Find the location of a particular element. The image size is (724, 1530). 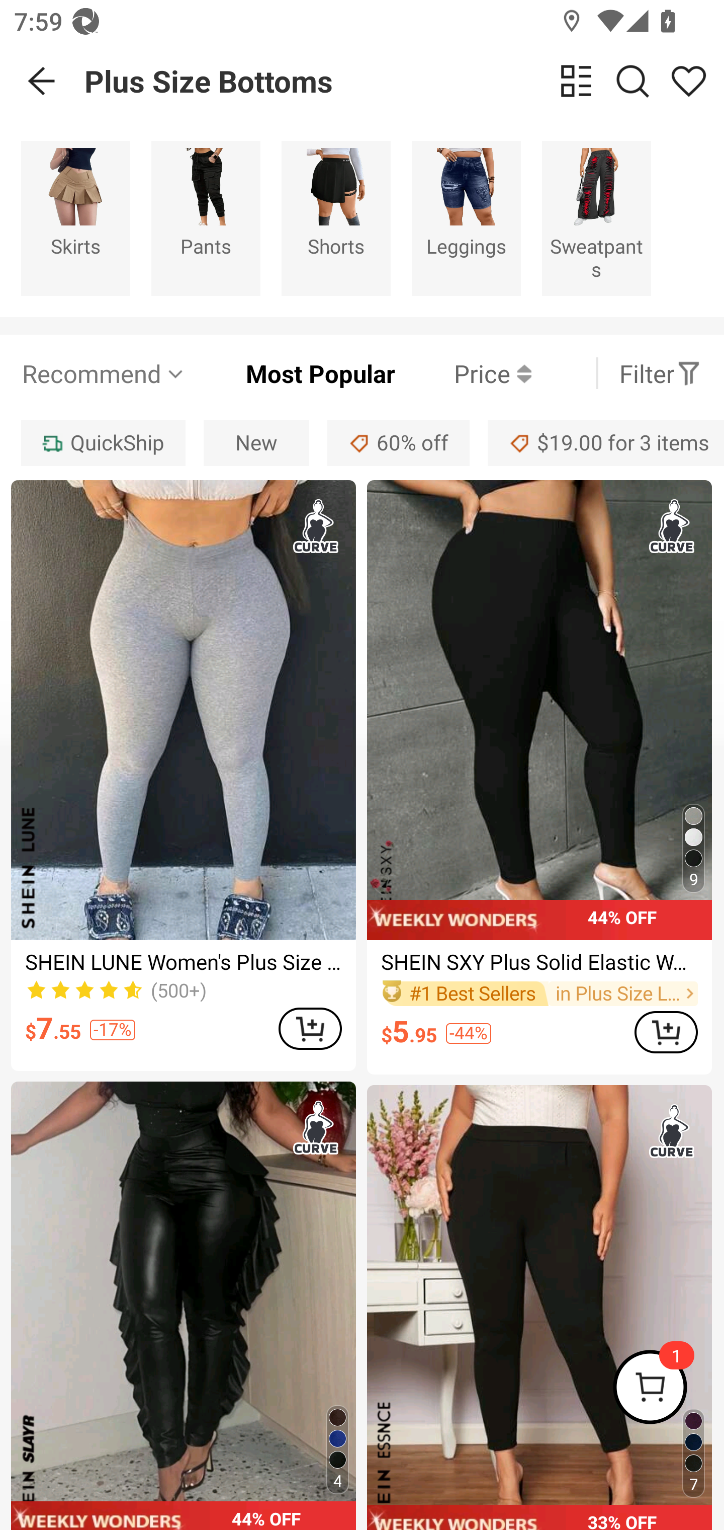

change view is located at coordinates (576, 81).